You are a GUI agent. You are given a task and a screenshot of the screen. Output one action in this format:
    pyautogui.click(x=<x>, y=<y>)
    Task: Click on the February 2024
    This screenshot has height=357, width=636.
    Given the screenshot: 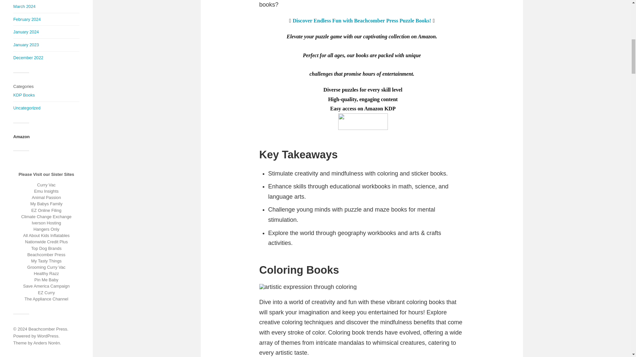 What is the action you would take?
    pyautogui.click(x=27, y=19)
    